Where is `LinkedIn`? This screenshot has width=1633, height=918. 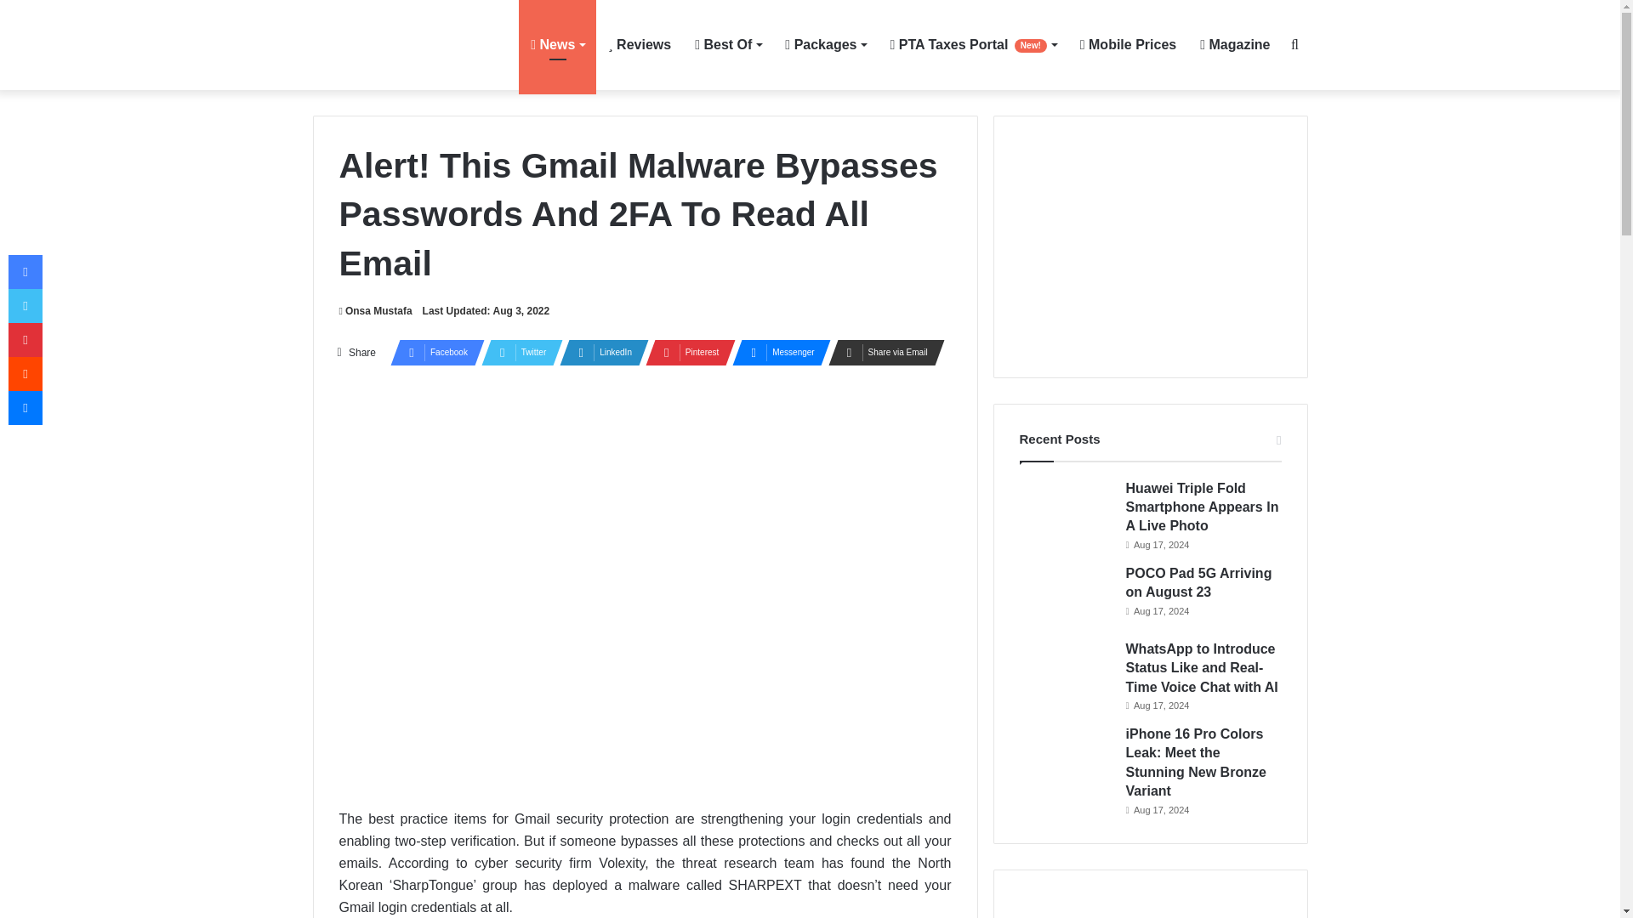
LinkedIn is located at coordinates (599, 352).